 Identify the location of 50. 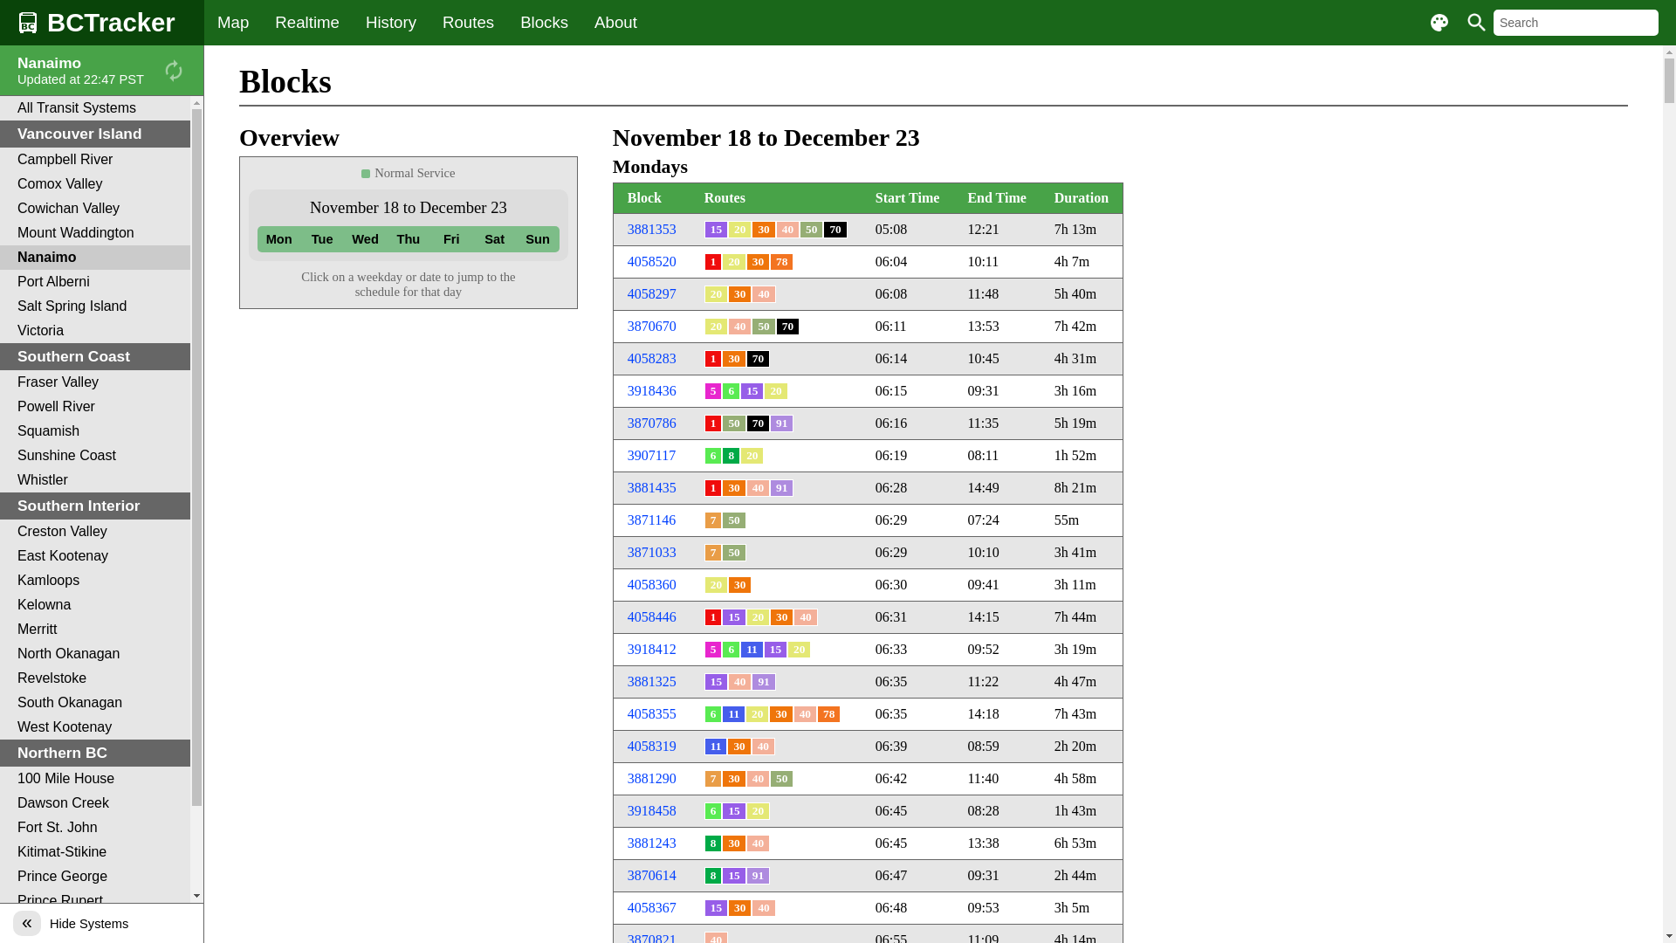
(812, 230).